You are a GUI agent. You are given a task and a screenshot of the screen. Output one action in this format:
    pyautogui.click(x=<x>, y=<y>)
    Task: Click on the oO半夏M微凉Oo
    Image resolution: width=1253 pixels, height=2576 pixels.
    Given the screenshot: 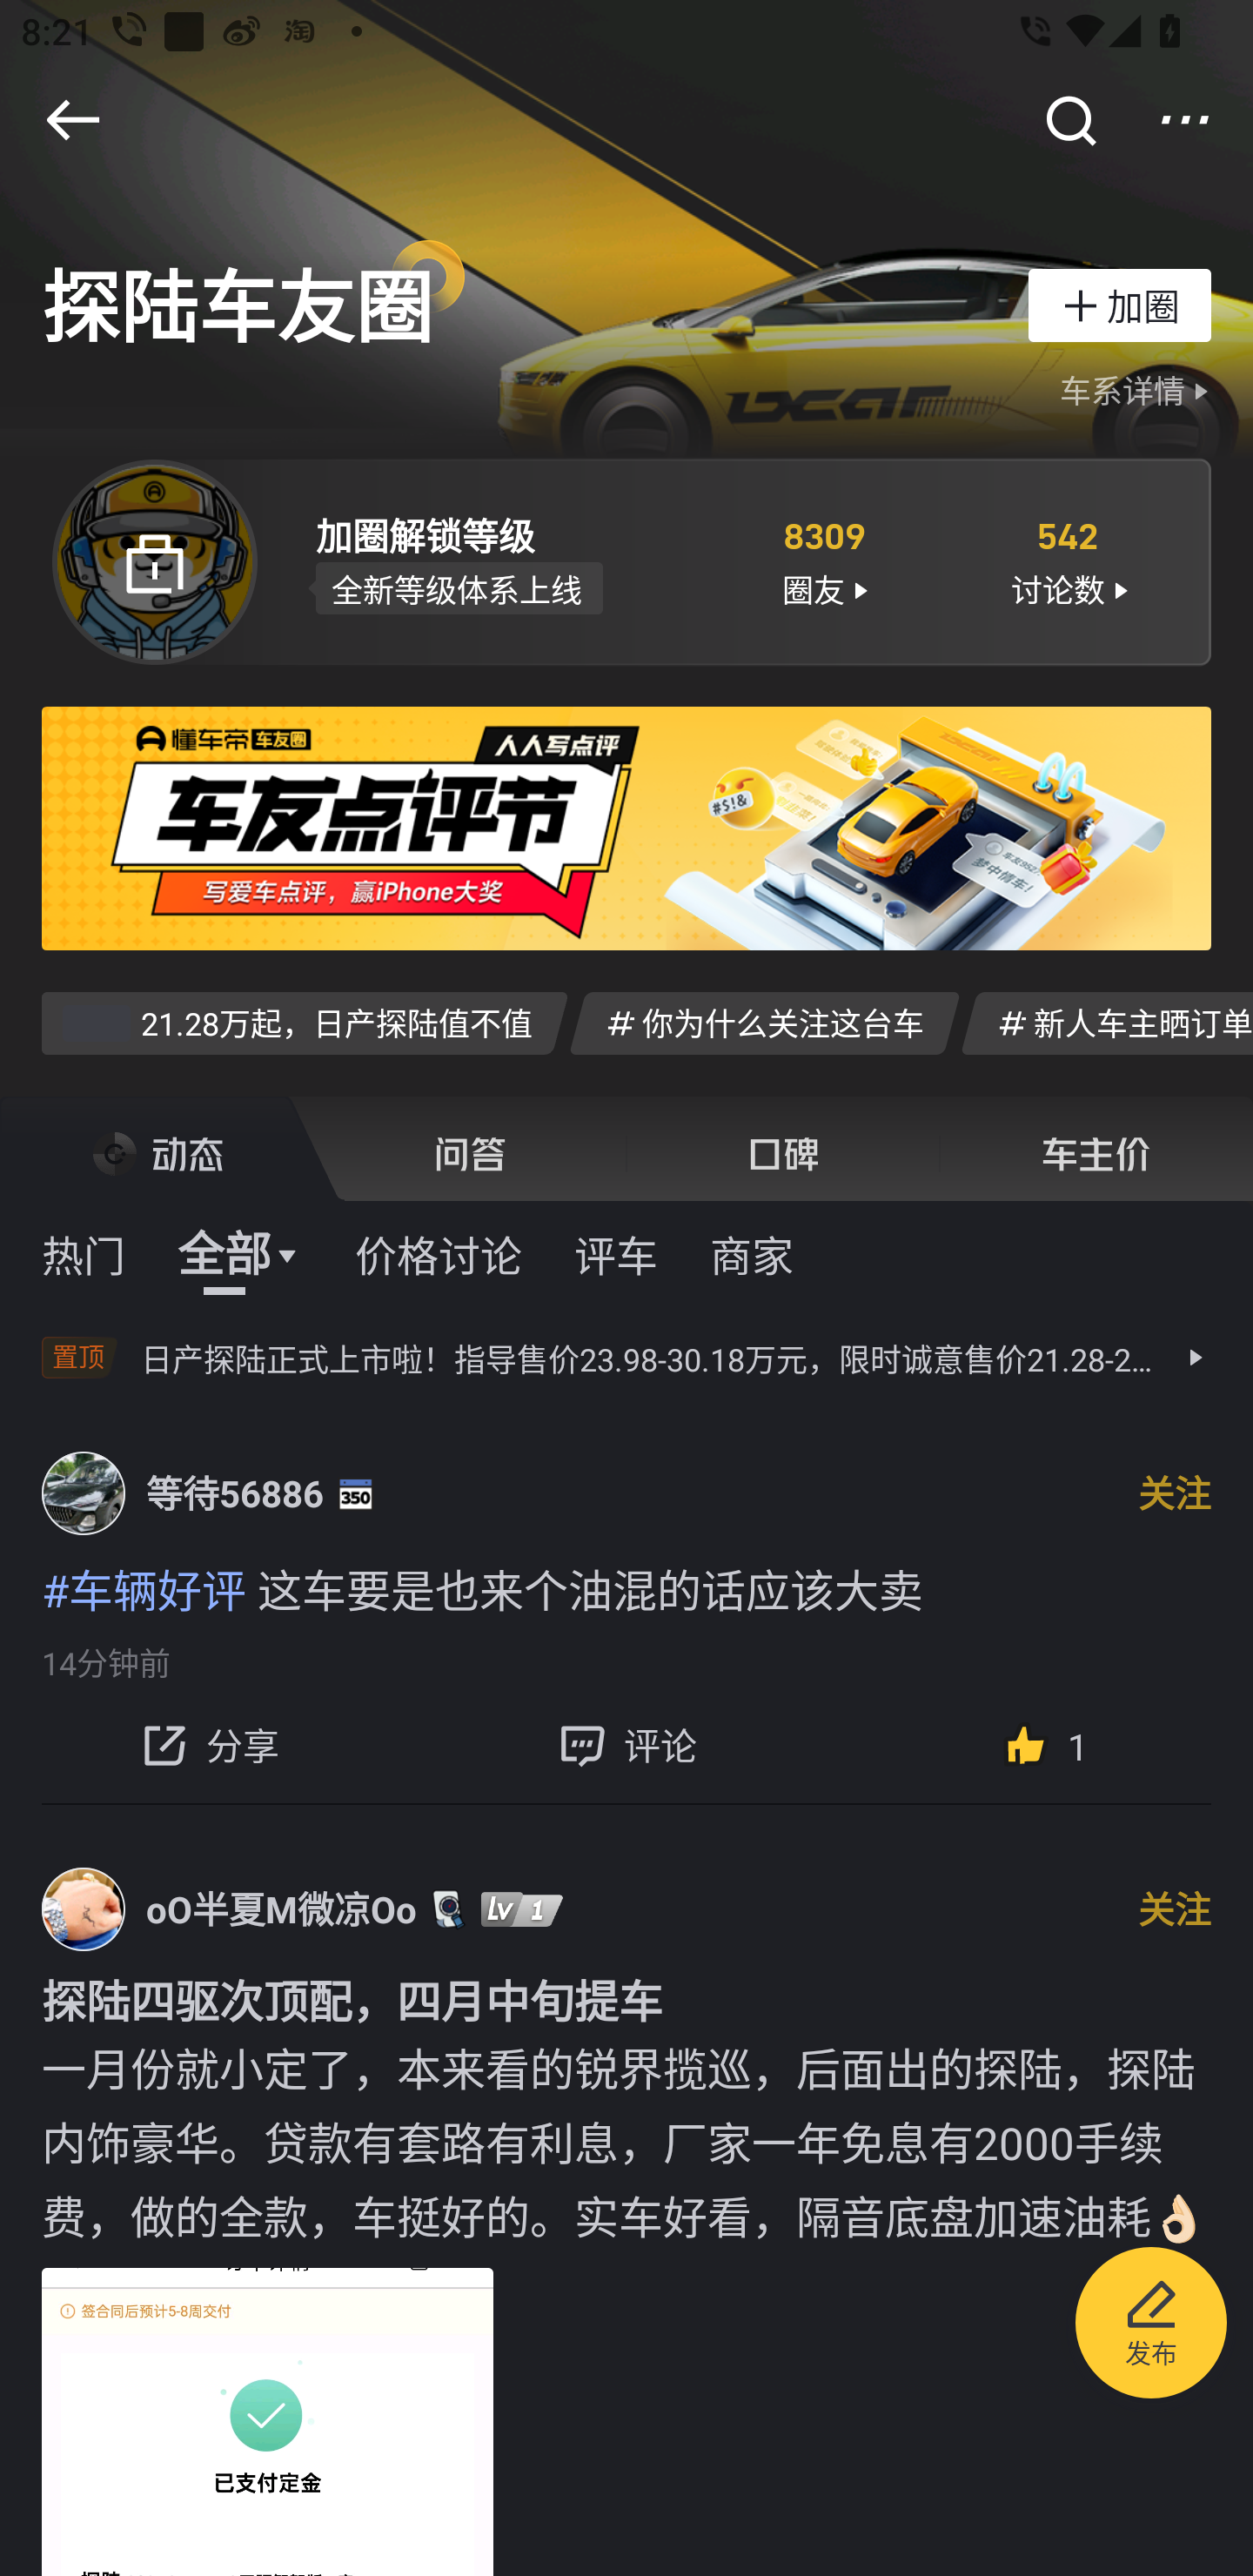 What is the action you would take?
    pyautogui.click(x=282, y=1908)
    